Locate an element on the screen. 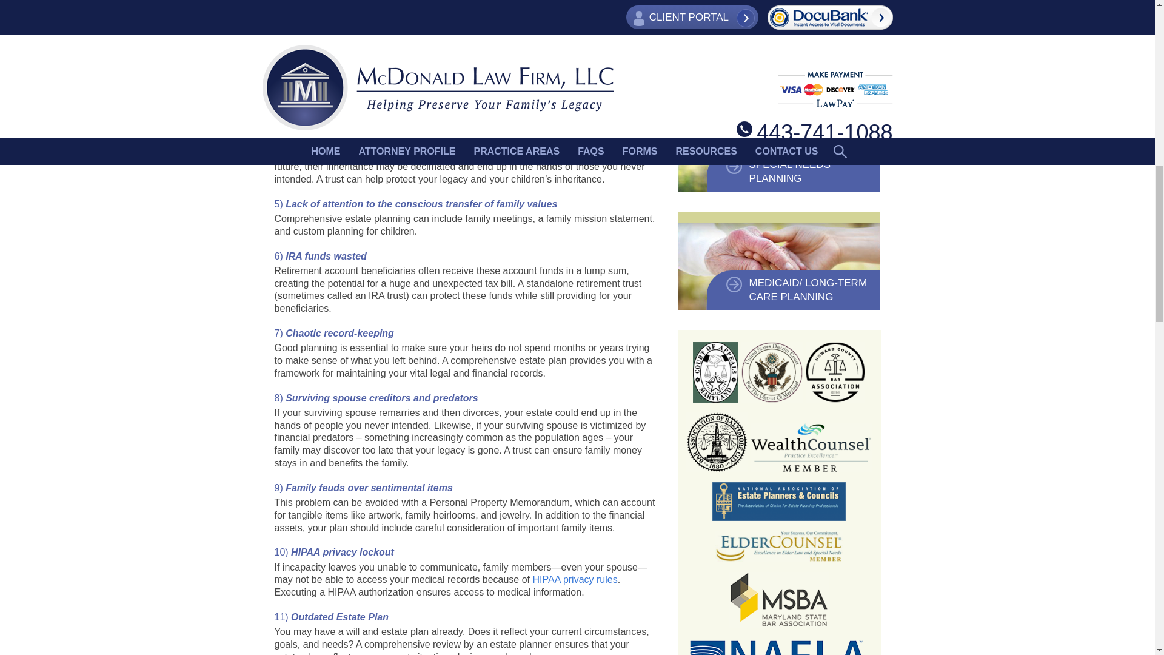  NAELA Member is located at coordinates (778, 646).